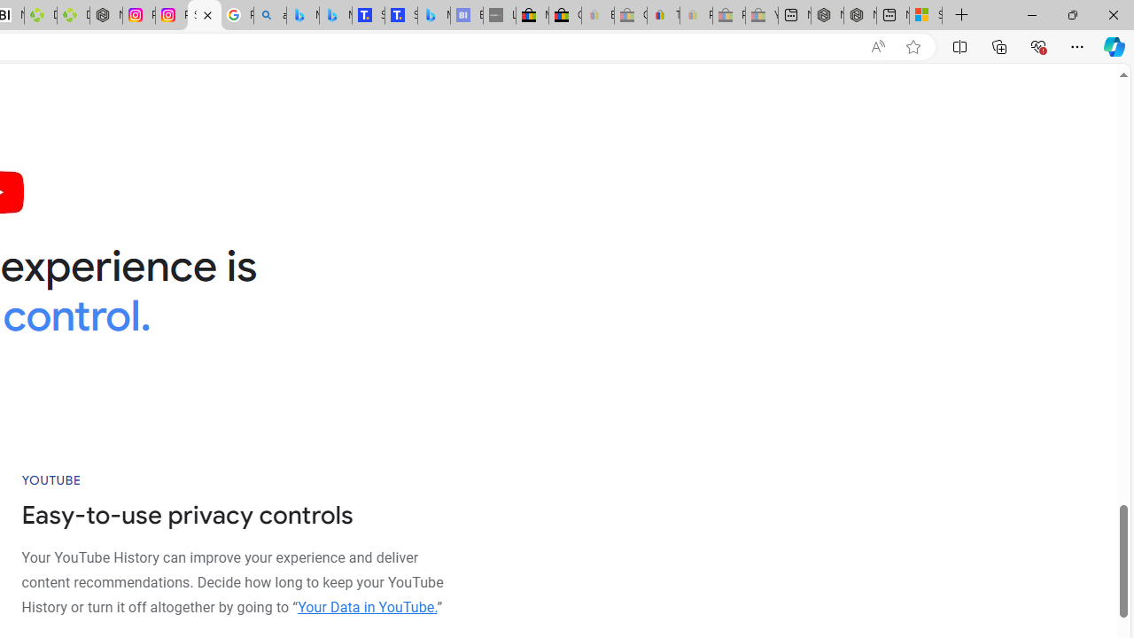 This screenshot has width=1134, height=638. What do you see at coordinates (696, 16) in the screenshot?
I see `Payments Terms of Use | eBay.com - Sleeping` at bounding box center [696, 16].